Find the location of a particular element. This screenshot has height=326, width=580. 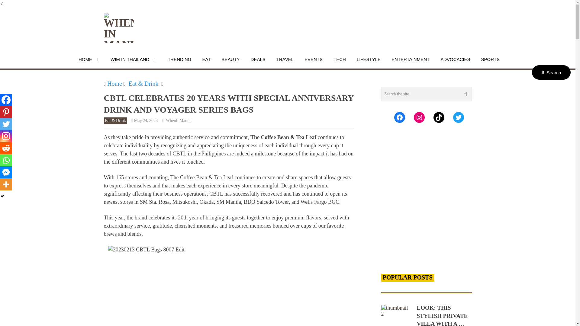

BEAUTY is located at coordinates (230, 59).